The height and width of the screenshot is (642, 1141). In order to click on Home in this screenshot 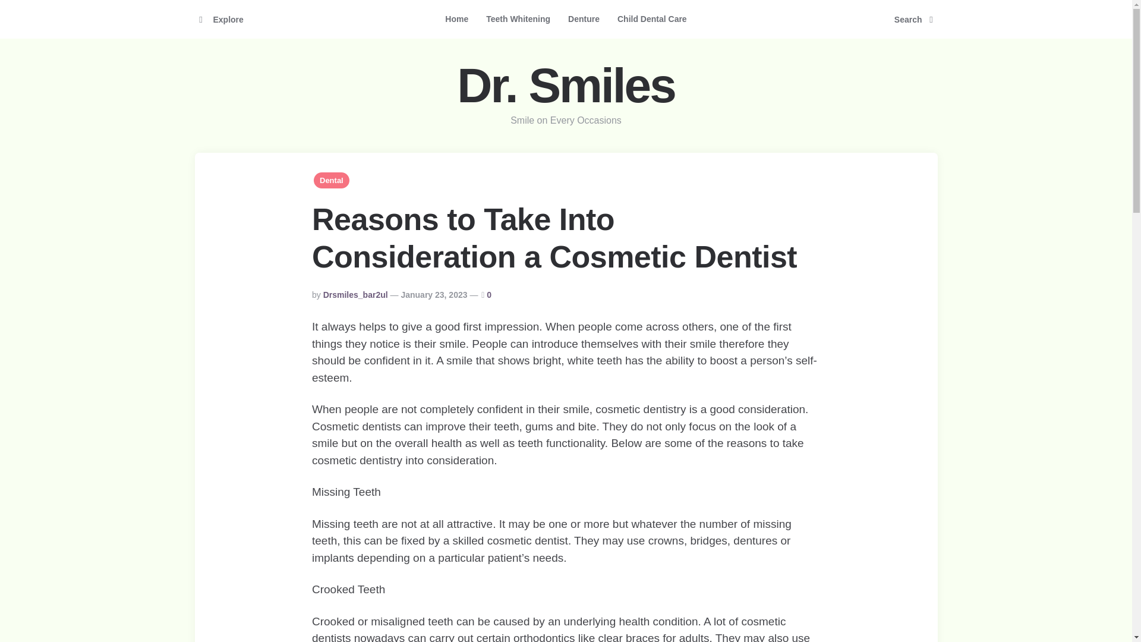, I will do `click(456, 19)`.